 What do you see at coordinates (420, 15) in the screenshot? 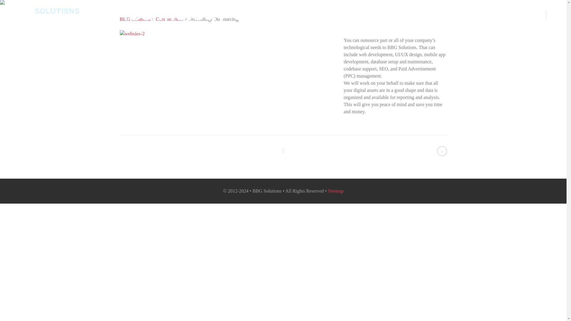
I see `About Us` at bounding box center [420, 15].